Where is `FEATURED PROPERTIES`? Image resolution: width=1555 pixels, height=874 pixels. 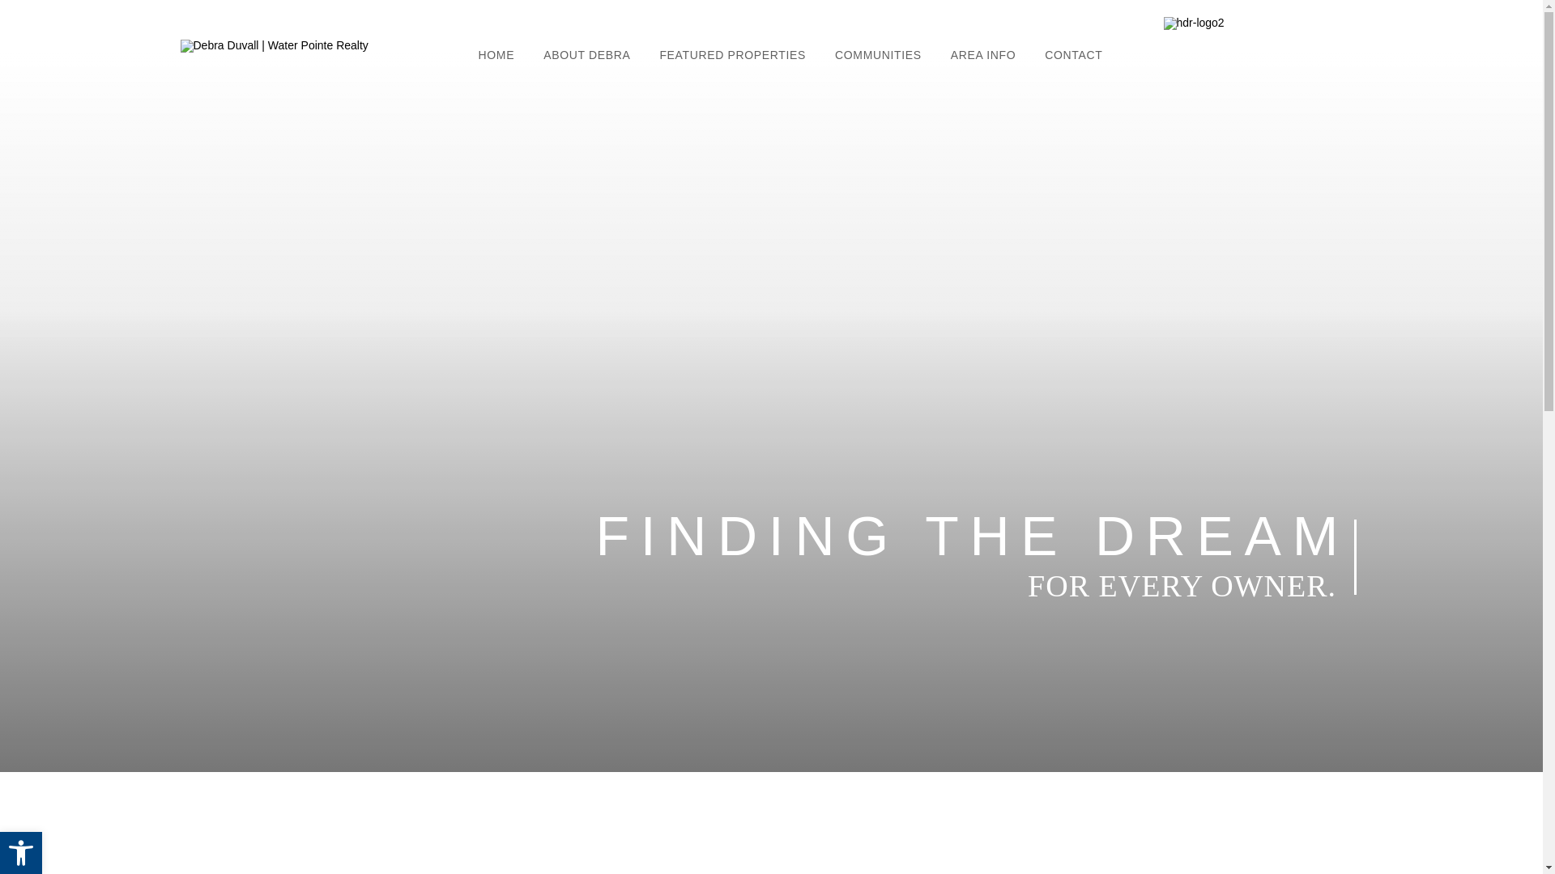 FEATURED PROPERTIES is located at coordinates (732, 60).